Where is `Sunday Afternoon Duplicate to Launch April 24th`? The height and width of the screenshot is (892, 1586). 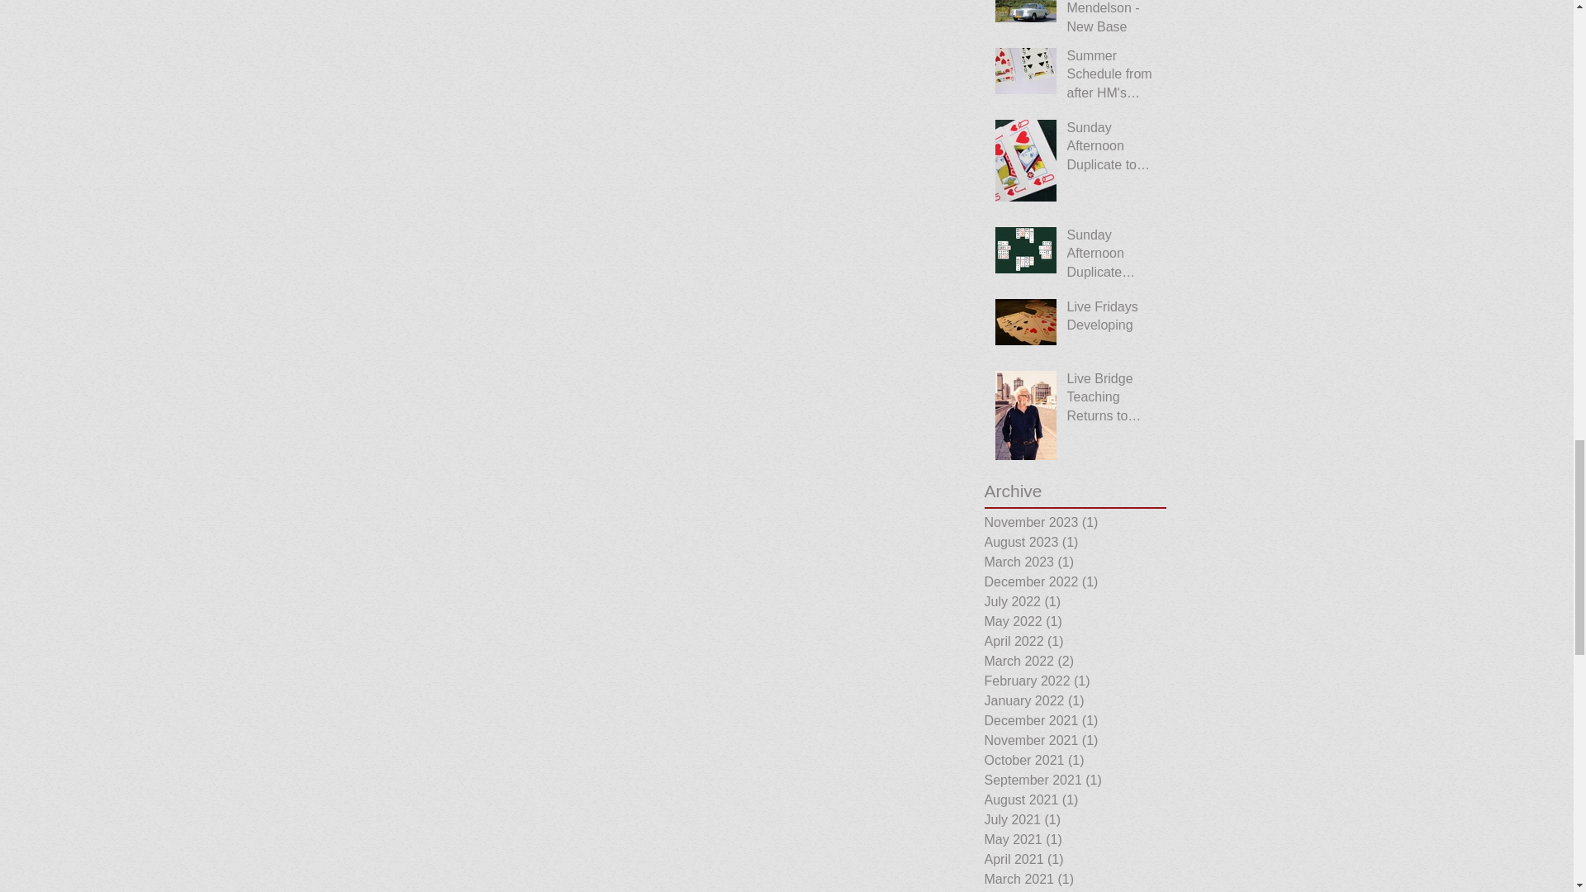
Sunday Afternoon Duplicate to Launch April 24th is located at coordinates (1112, 149).